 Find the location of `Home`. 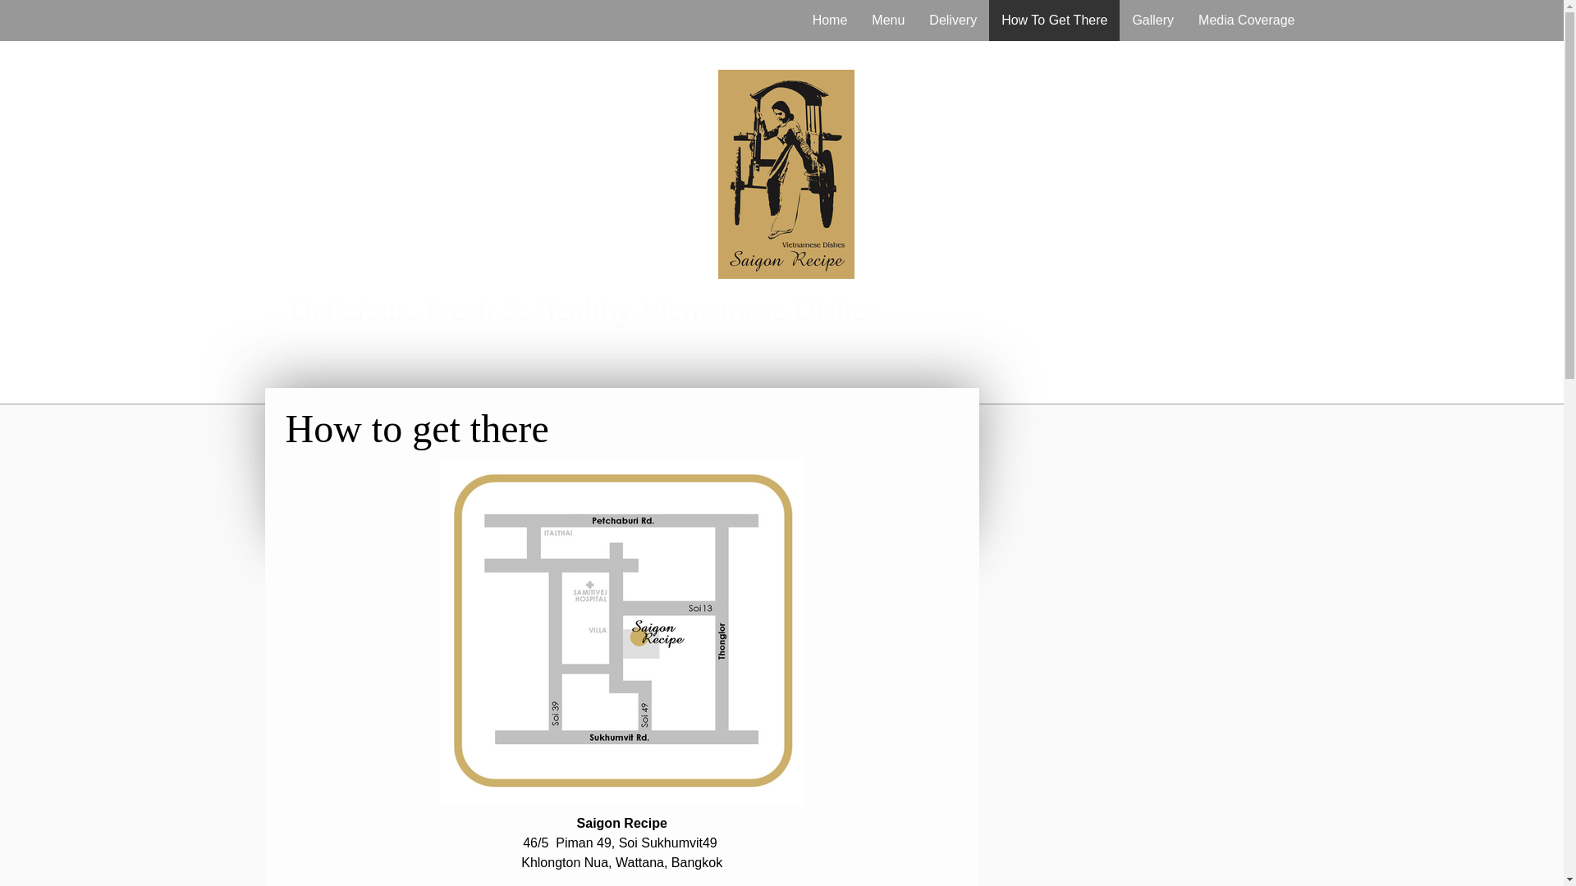

Home is located at coordinates (831, 20).